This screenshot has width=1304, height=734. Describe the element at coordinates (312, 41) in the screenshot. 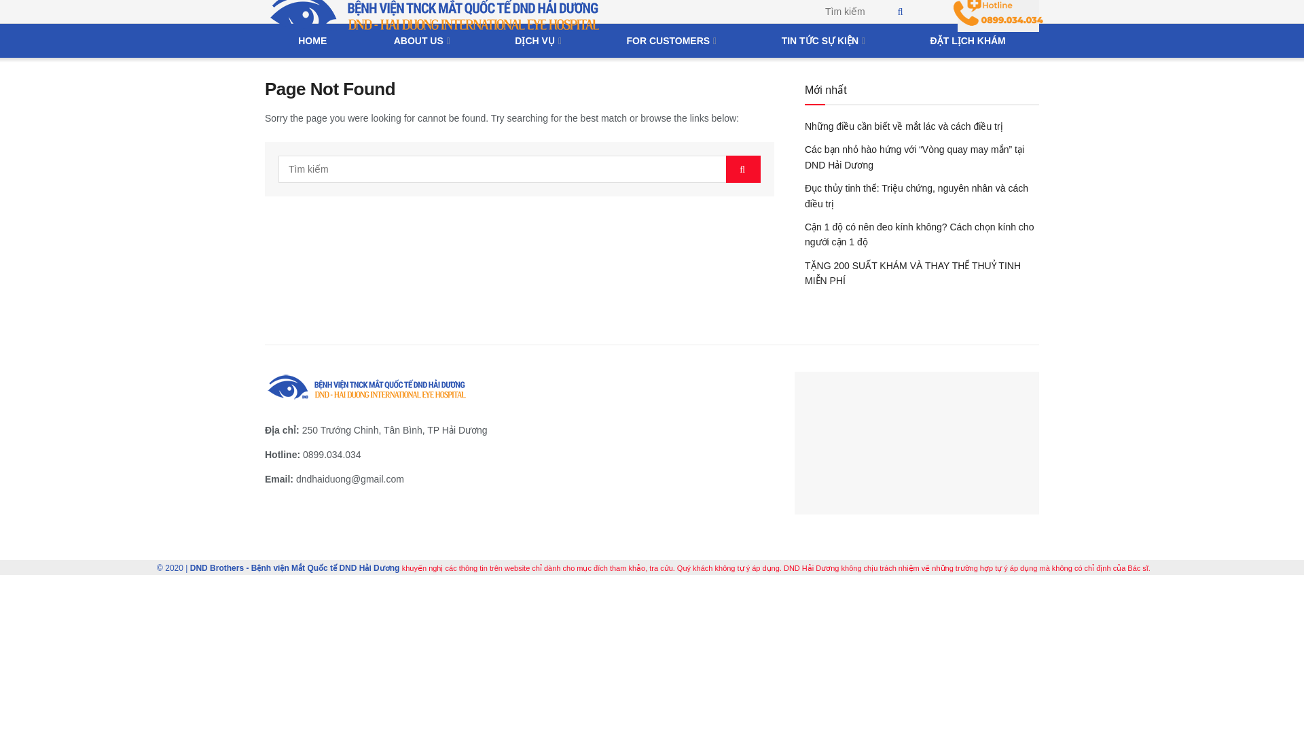

I see `HOME` at that location.